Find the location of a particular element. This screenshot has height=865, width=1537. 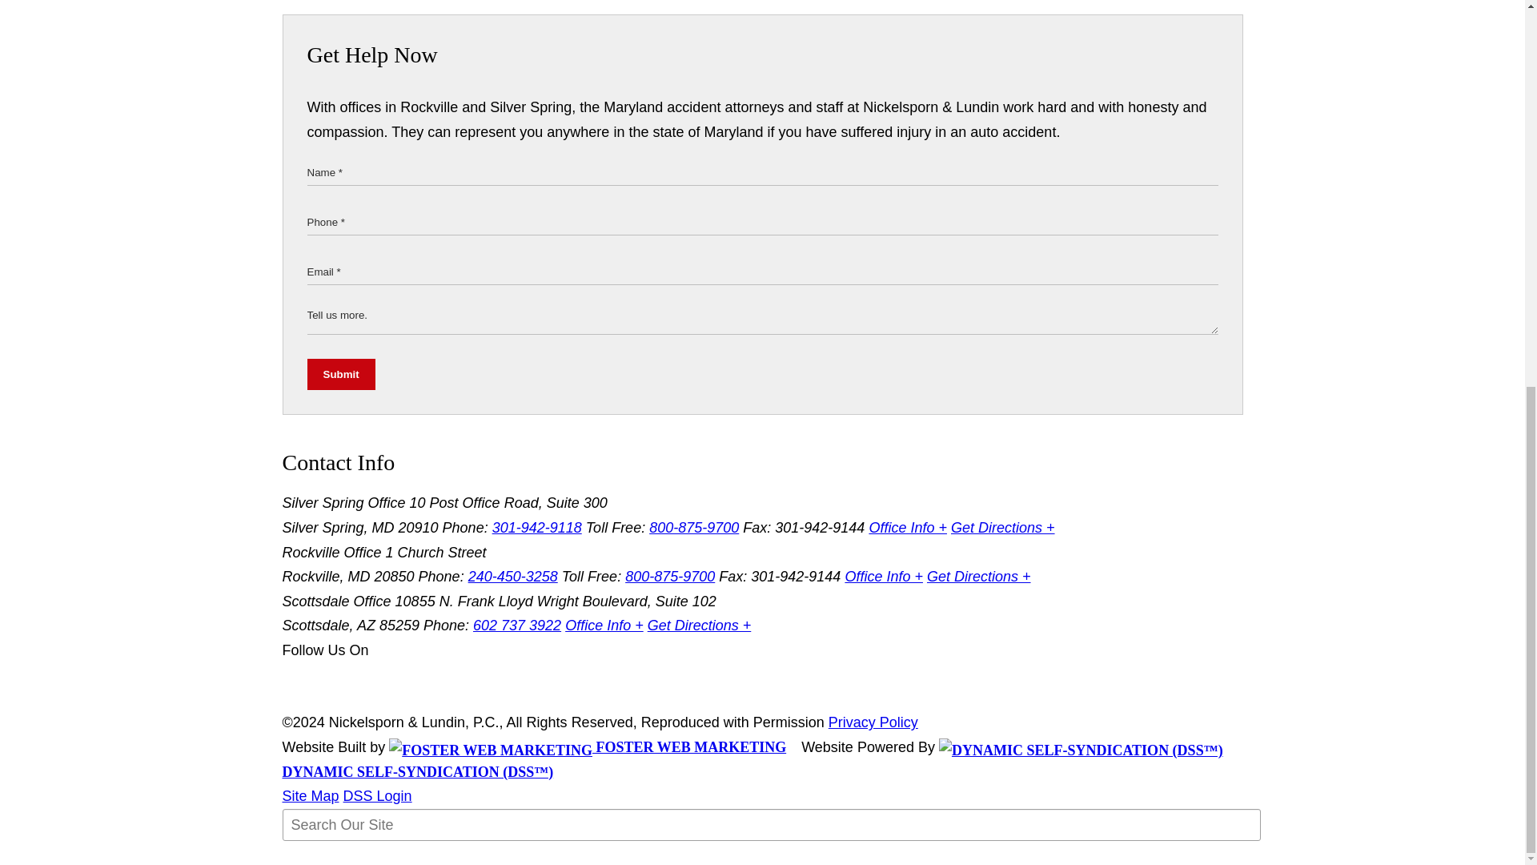

602 737 3922 is located at coordinates (517, 625).